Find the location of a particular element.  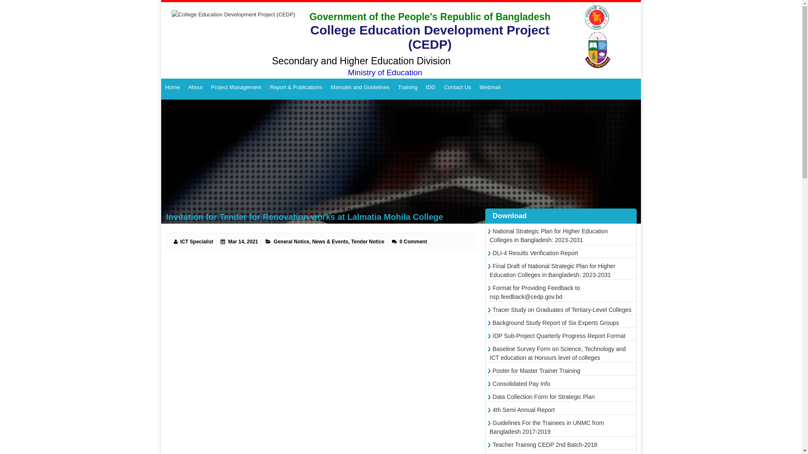

Background Study Report of Six Experts Groups is located at coordinates (555, 323).